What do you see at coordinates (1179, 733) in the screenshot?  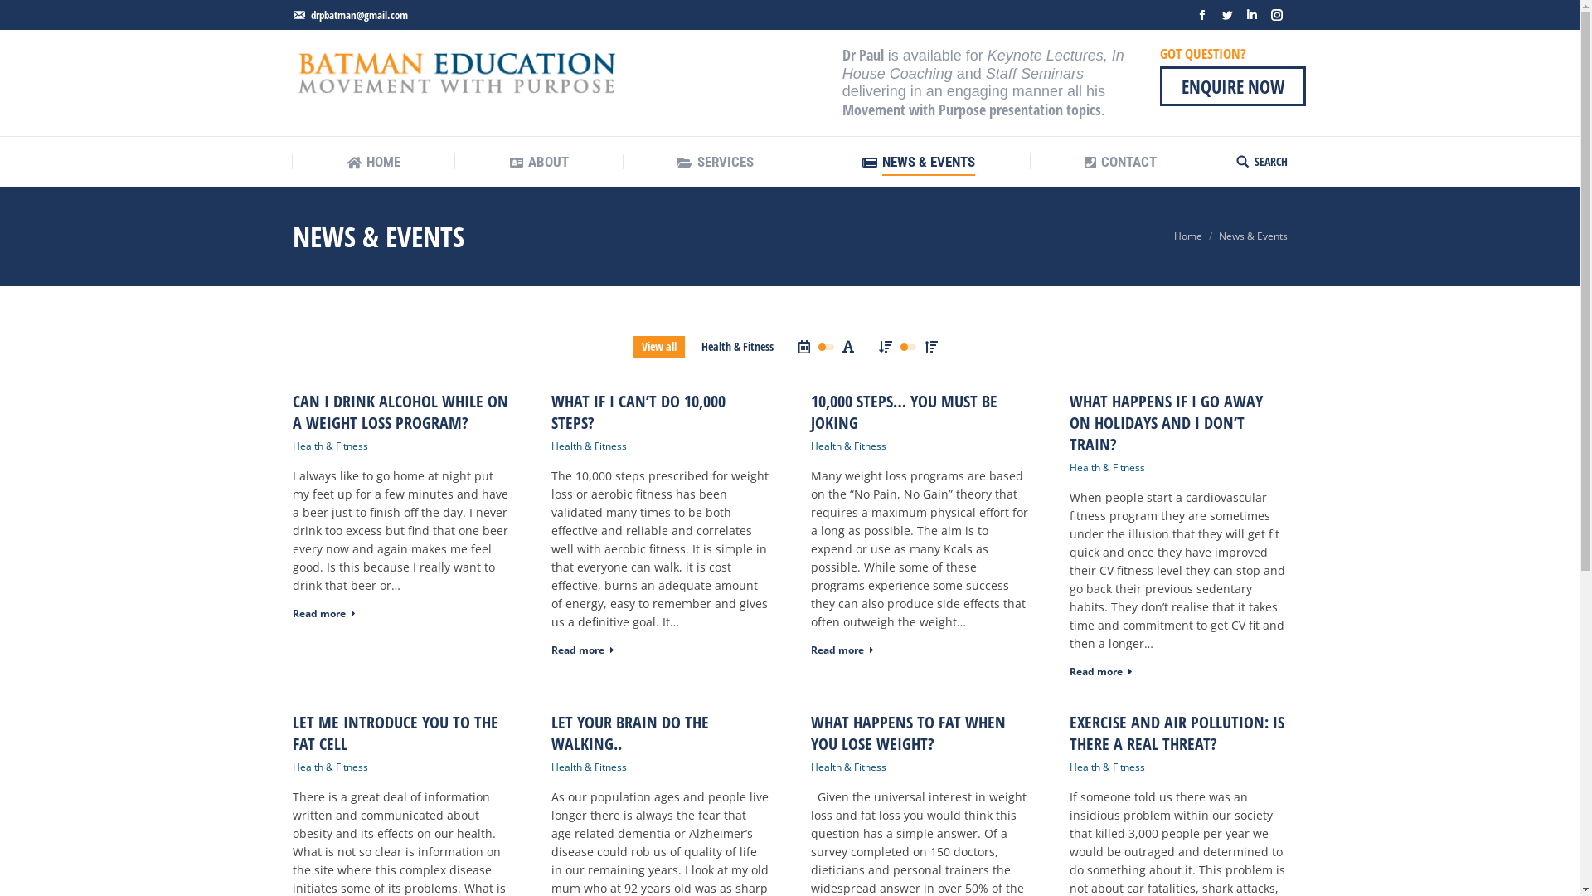 I see `EXERCISE AND AIR POLLUTION: IS THERE A REAL THREAT?` at bounding box center [1179, 733].